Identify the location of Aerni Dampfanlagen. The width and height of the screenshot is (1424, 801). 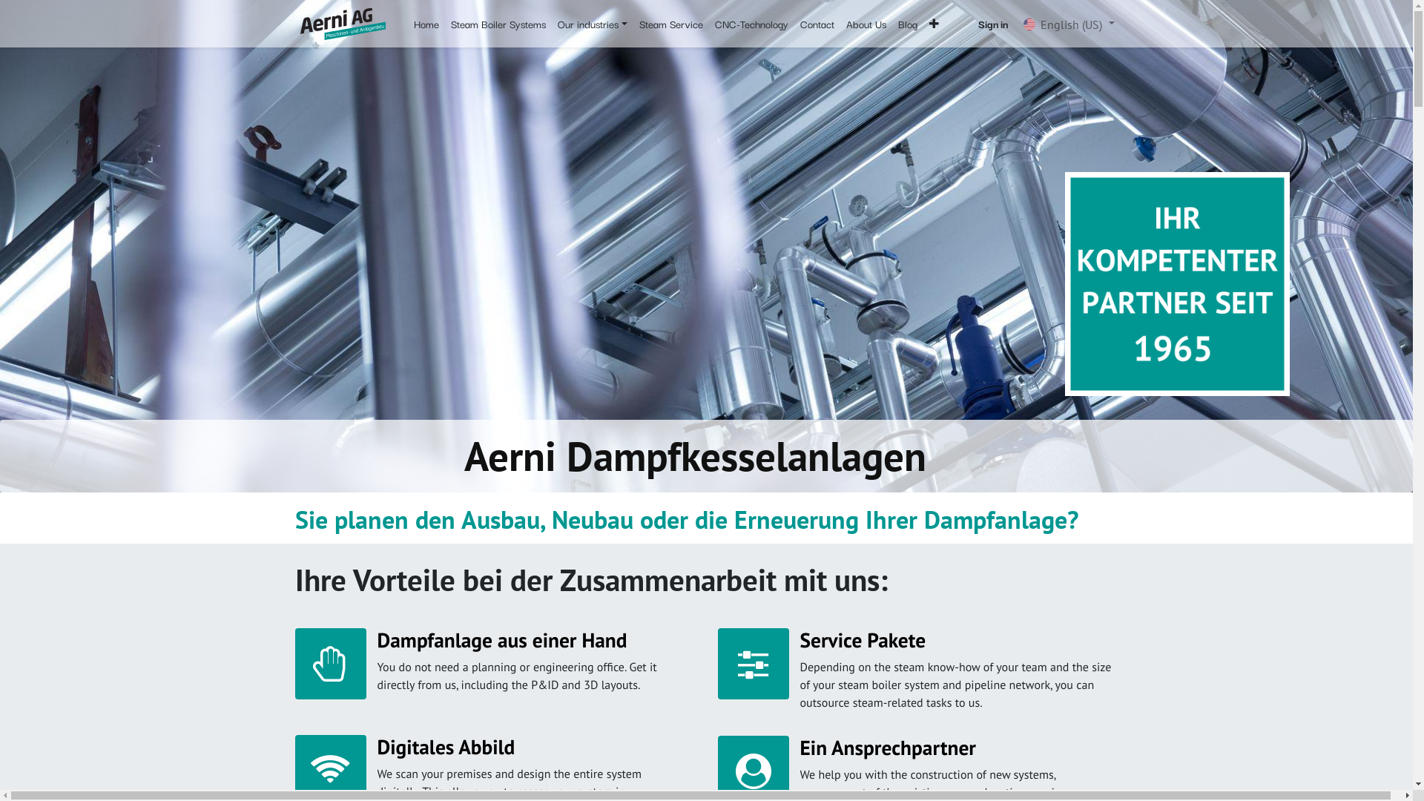
(343, 24).